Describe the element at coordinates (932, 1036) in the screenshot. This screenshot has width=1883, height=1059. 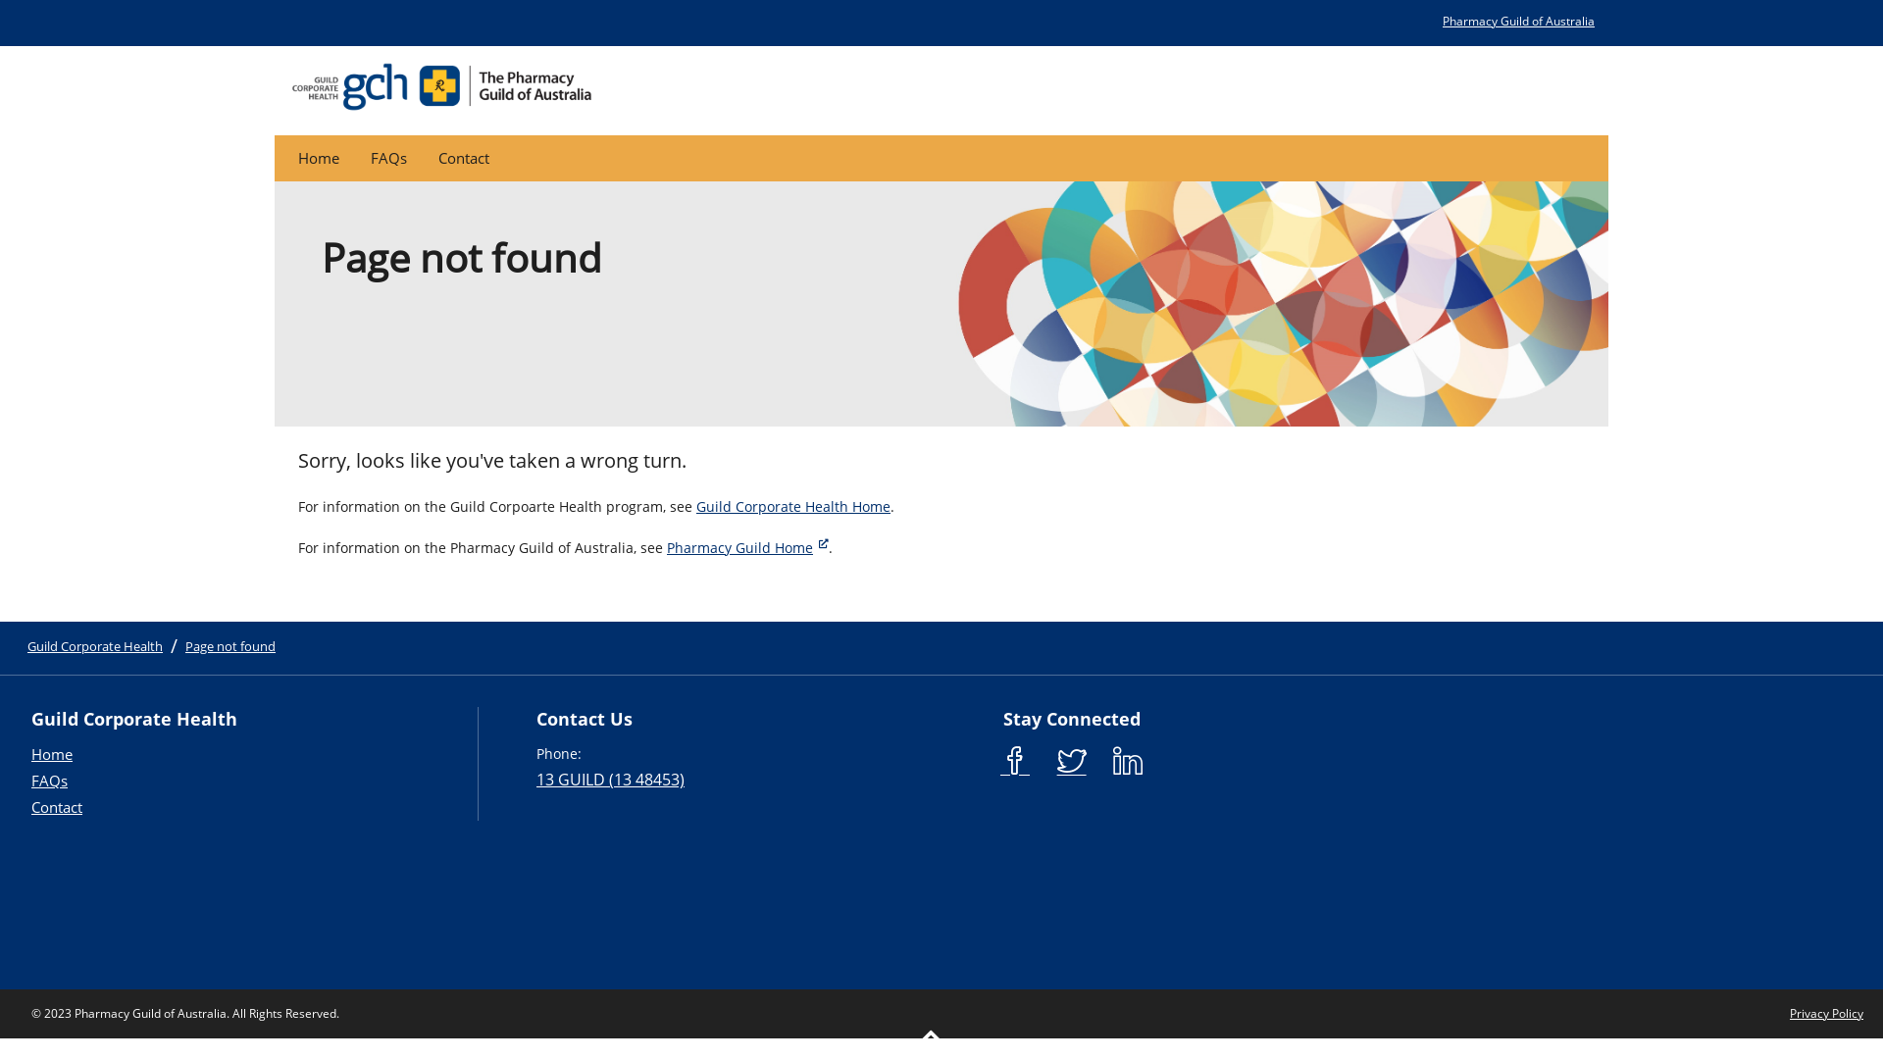
I see `Return to the top of the page` at that location.